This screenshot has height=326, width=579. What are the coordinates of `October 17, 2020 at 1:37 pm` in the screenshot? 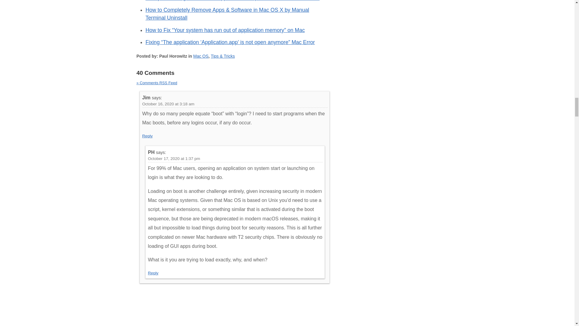 It's located at (174, 159).